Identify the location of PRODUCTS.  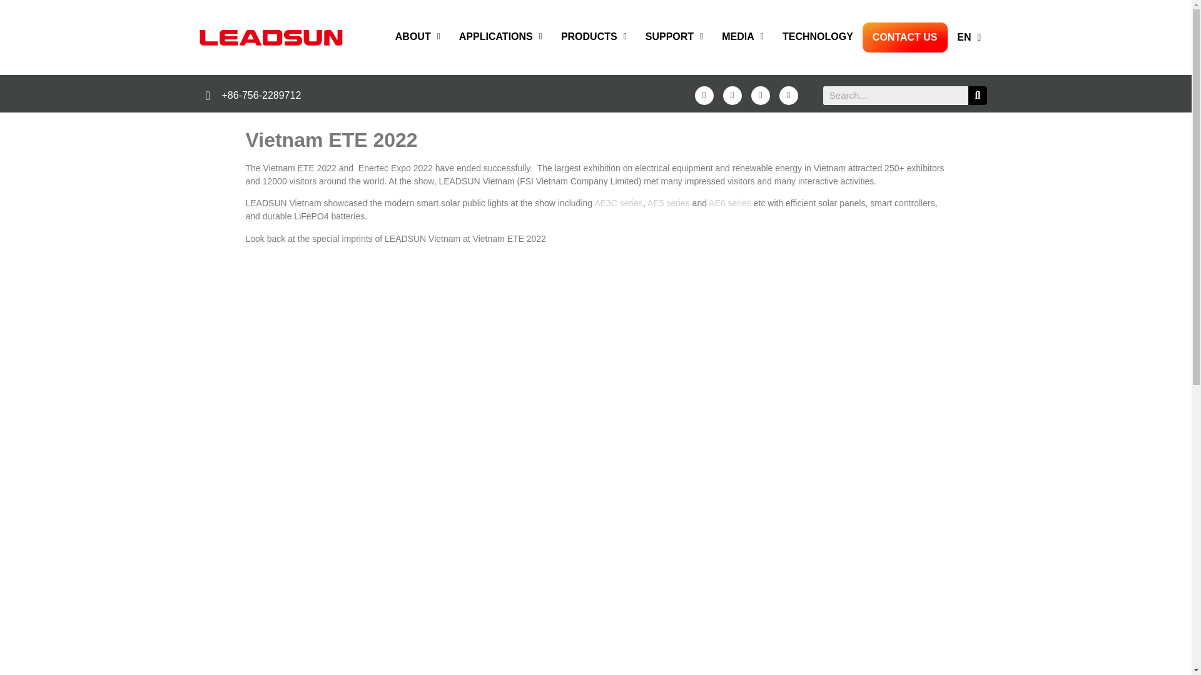
(594, 36).